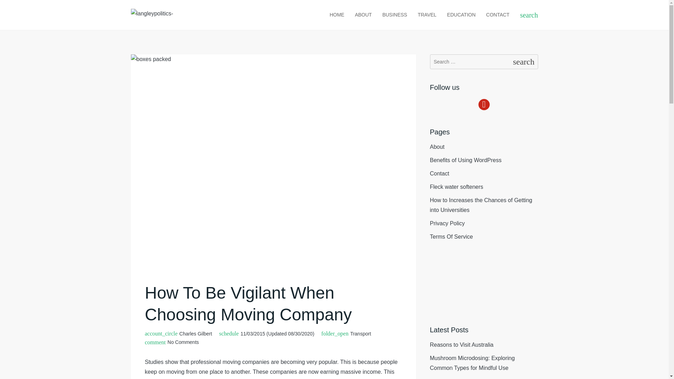 This screenshot has height=379, width=674. Describe the element at coordinates (481, 205) in the screenshot. I see `How to Increases the Chances of Getting into Universities` at that location.